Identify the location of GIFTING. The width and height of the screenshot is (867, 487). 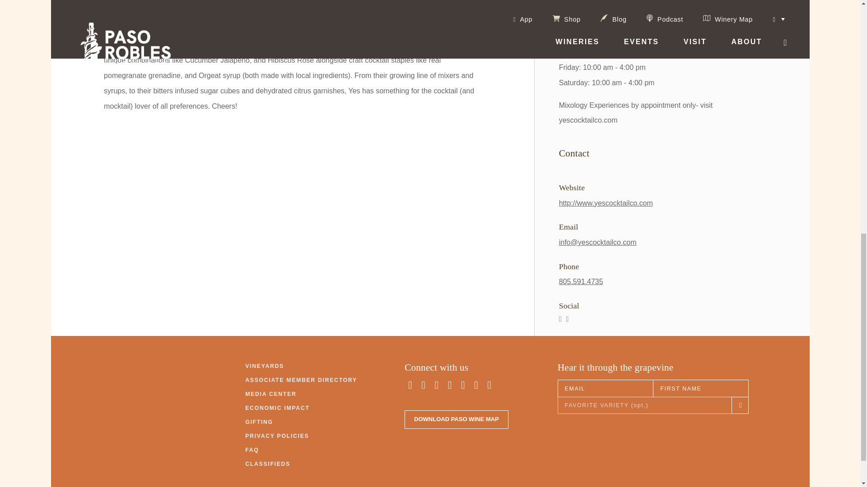
(259, 422).